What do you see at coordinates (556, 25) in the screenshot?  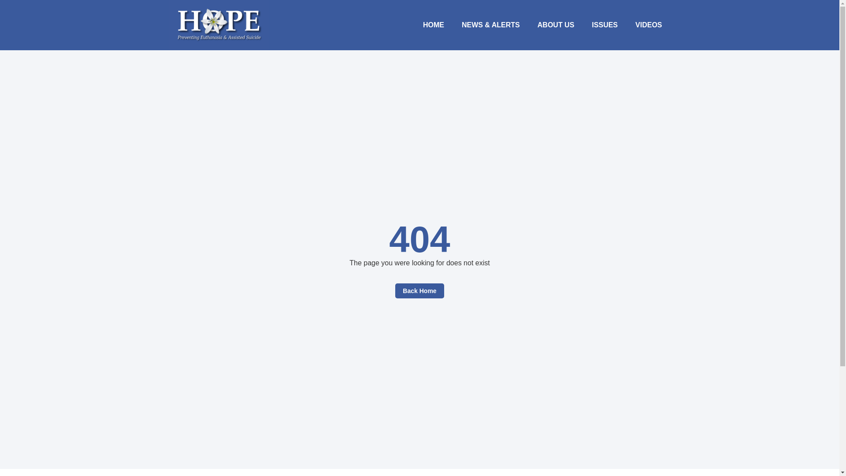 I see `ABOUT US` at bounding box center [556, 25].